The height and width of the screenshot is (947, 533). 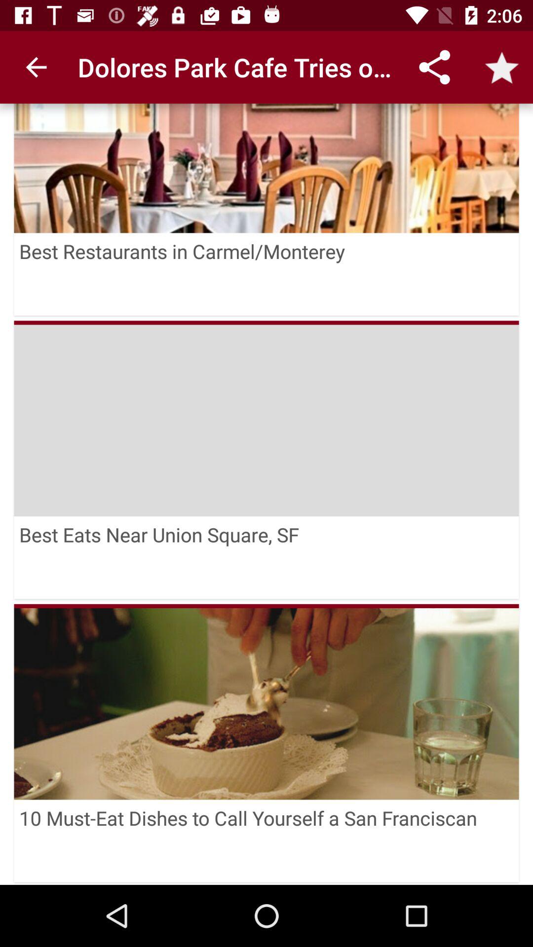 I want to click on select icon above best eats near item, so click(x=266, y=323).